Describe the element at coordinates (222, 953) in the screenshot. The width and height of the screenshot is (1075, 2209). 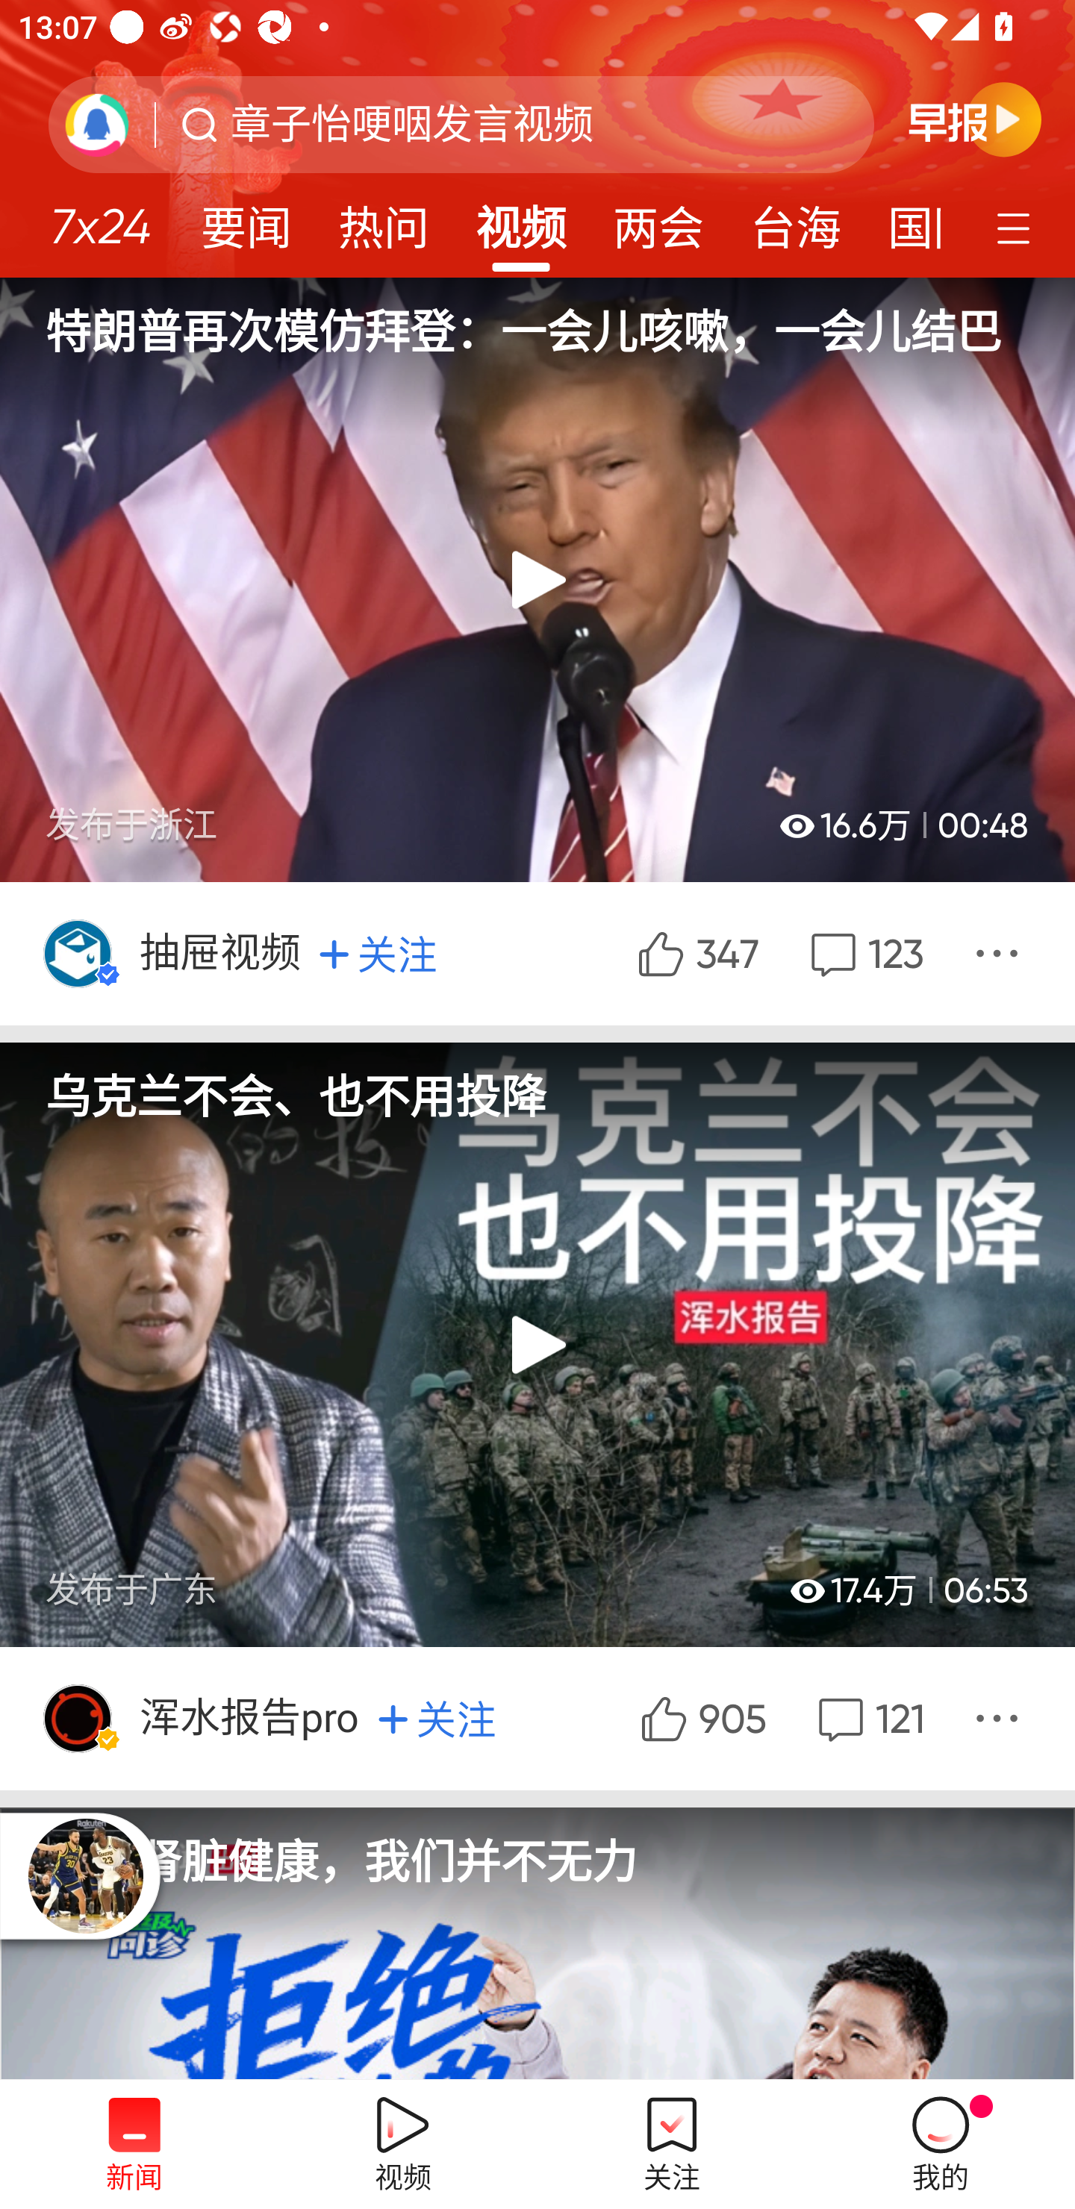
I see `抽屉视频` at that location.